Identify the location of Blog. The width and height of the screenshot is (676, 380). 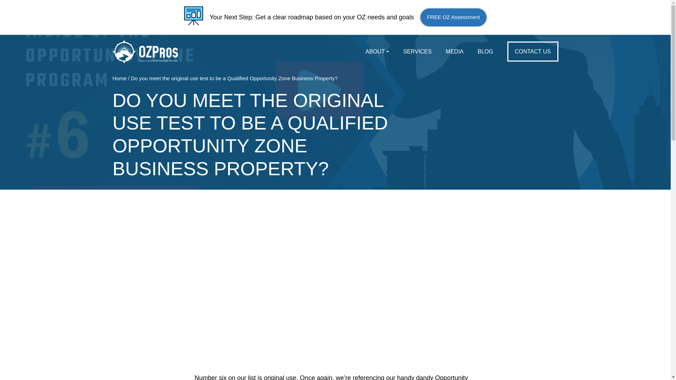
(485, 51).